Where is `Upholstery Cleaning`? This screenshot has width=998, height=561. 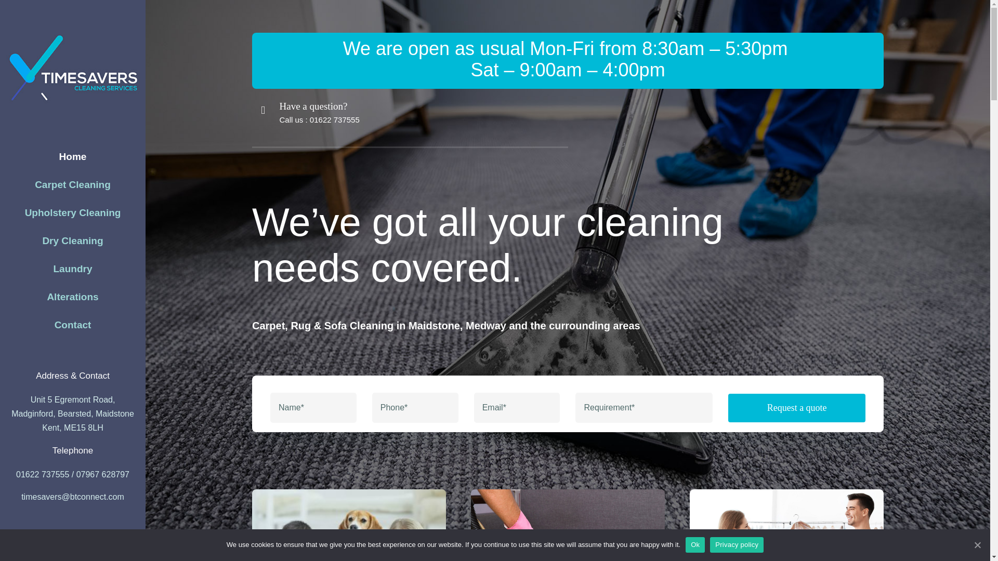
Upholstery Cleaning is located at coordinates (73, 213).